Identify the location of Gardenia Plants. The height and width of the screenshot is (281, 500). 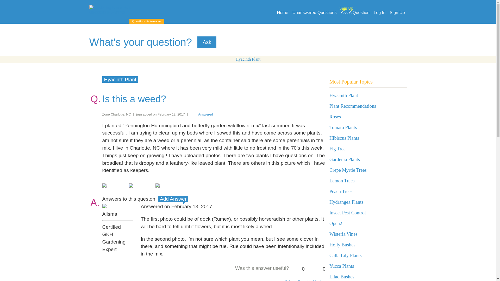
(345, 159).